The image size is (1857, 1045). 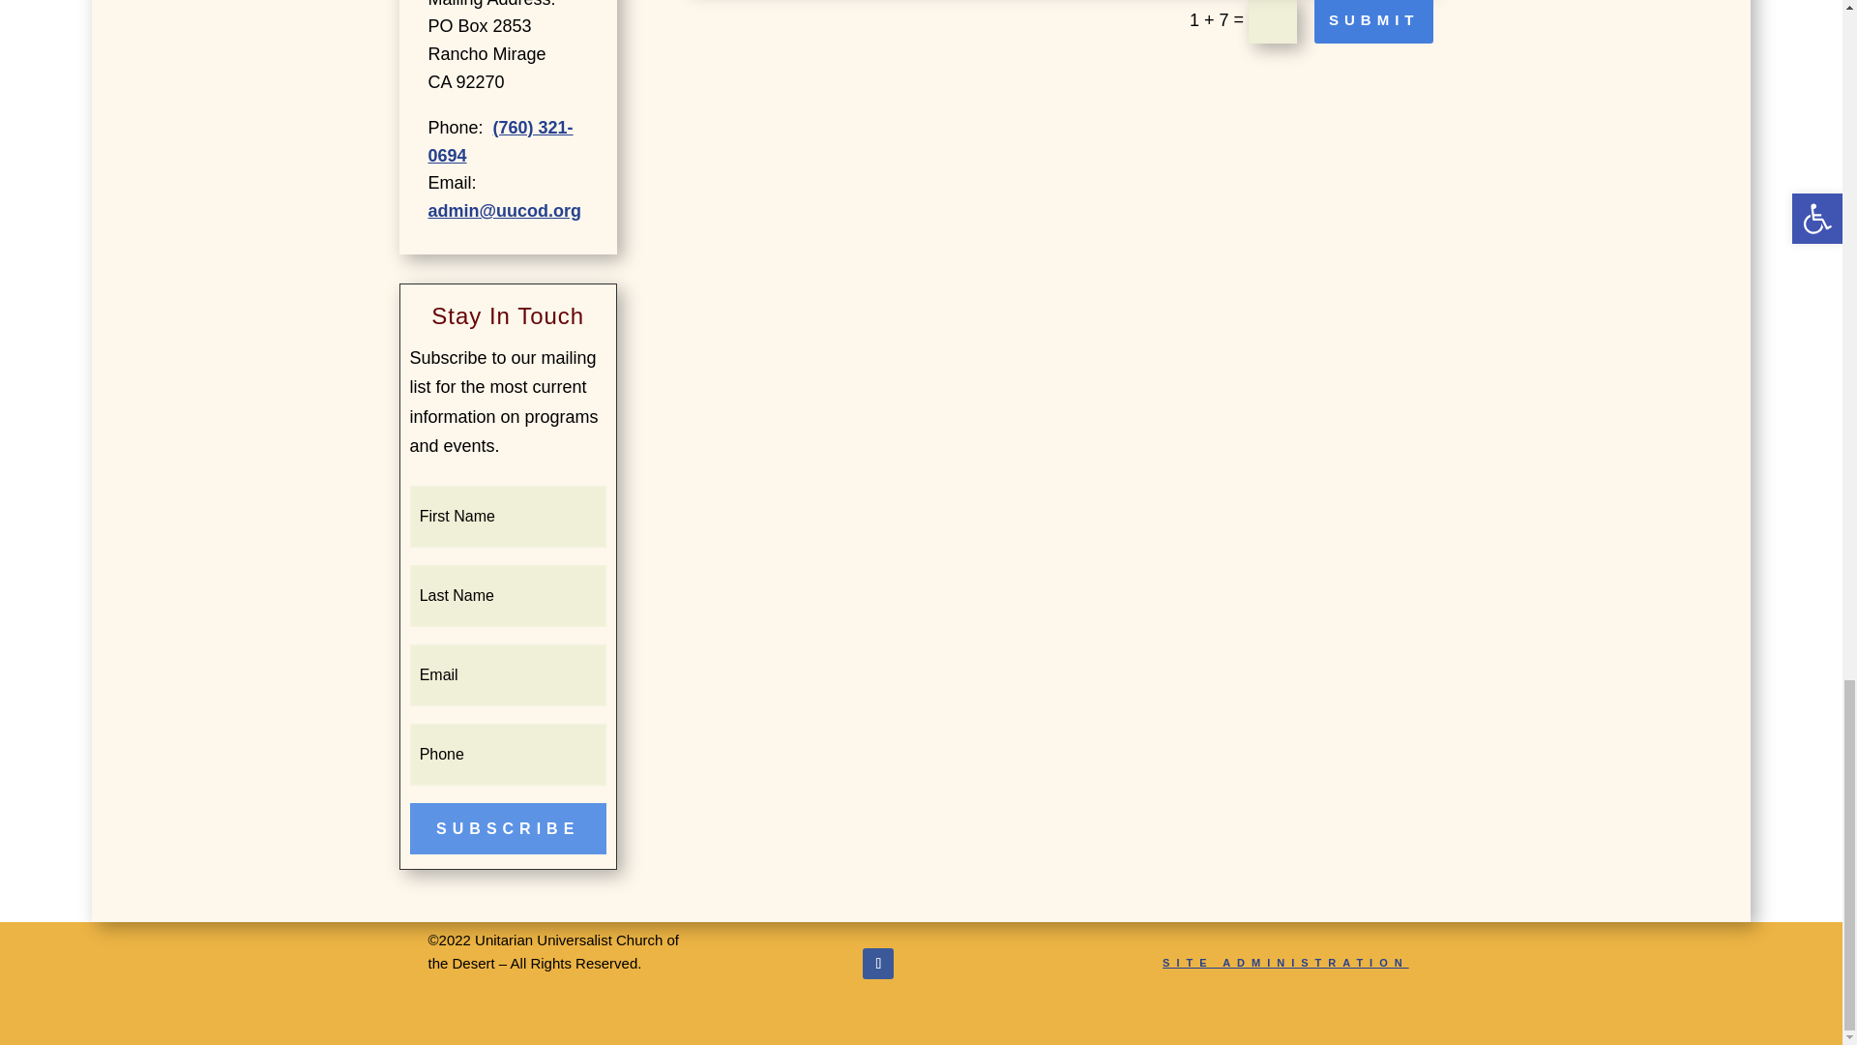 I want to click on Follow on Facebook, so click(x=878, y=963).